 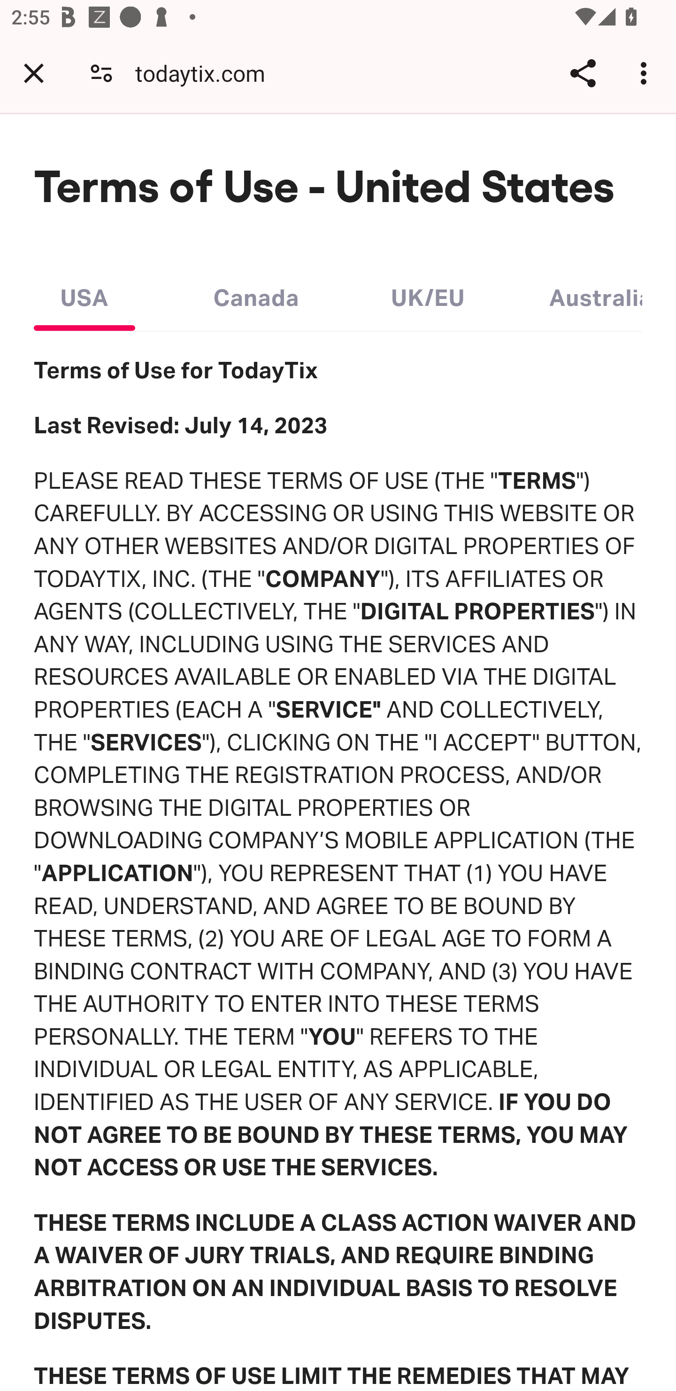 What do you see at coordinates (256, 293) in the screenshot?
I see `Canada` at bounding box center [256, 293].